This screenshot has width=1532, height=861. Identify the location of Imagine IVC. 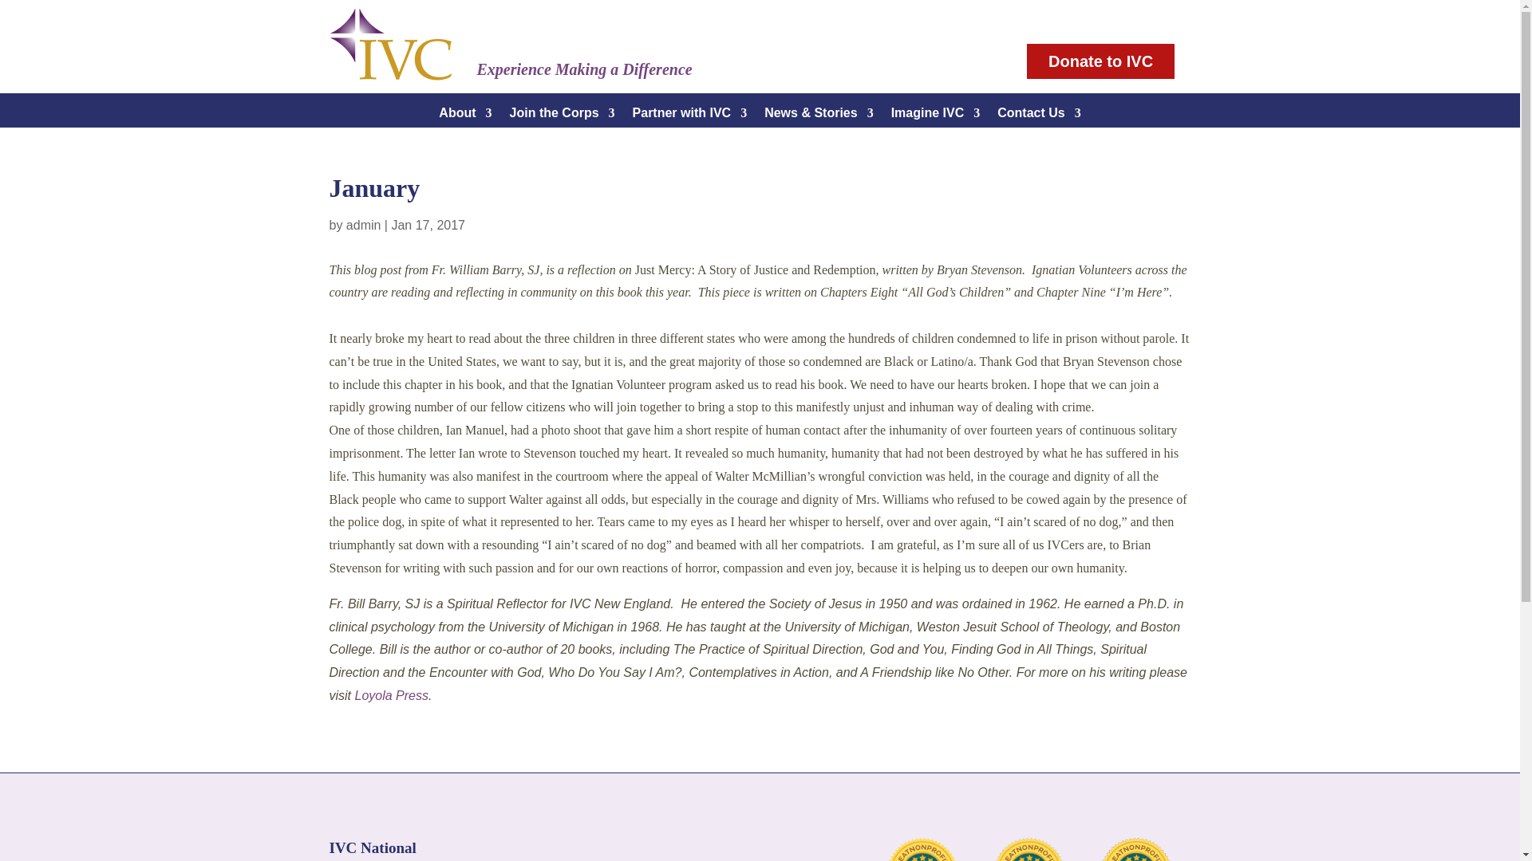
(935, 116).